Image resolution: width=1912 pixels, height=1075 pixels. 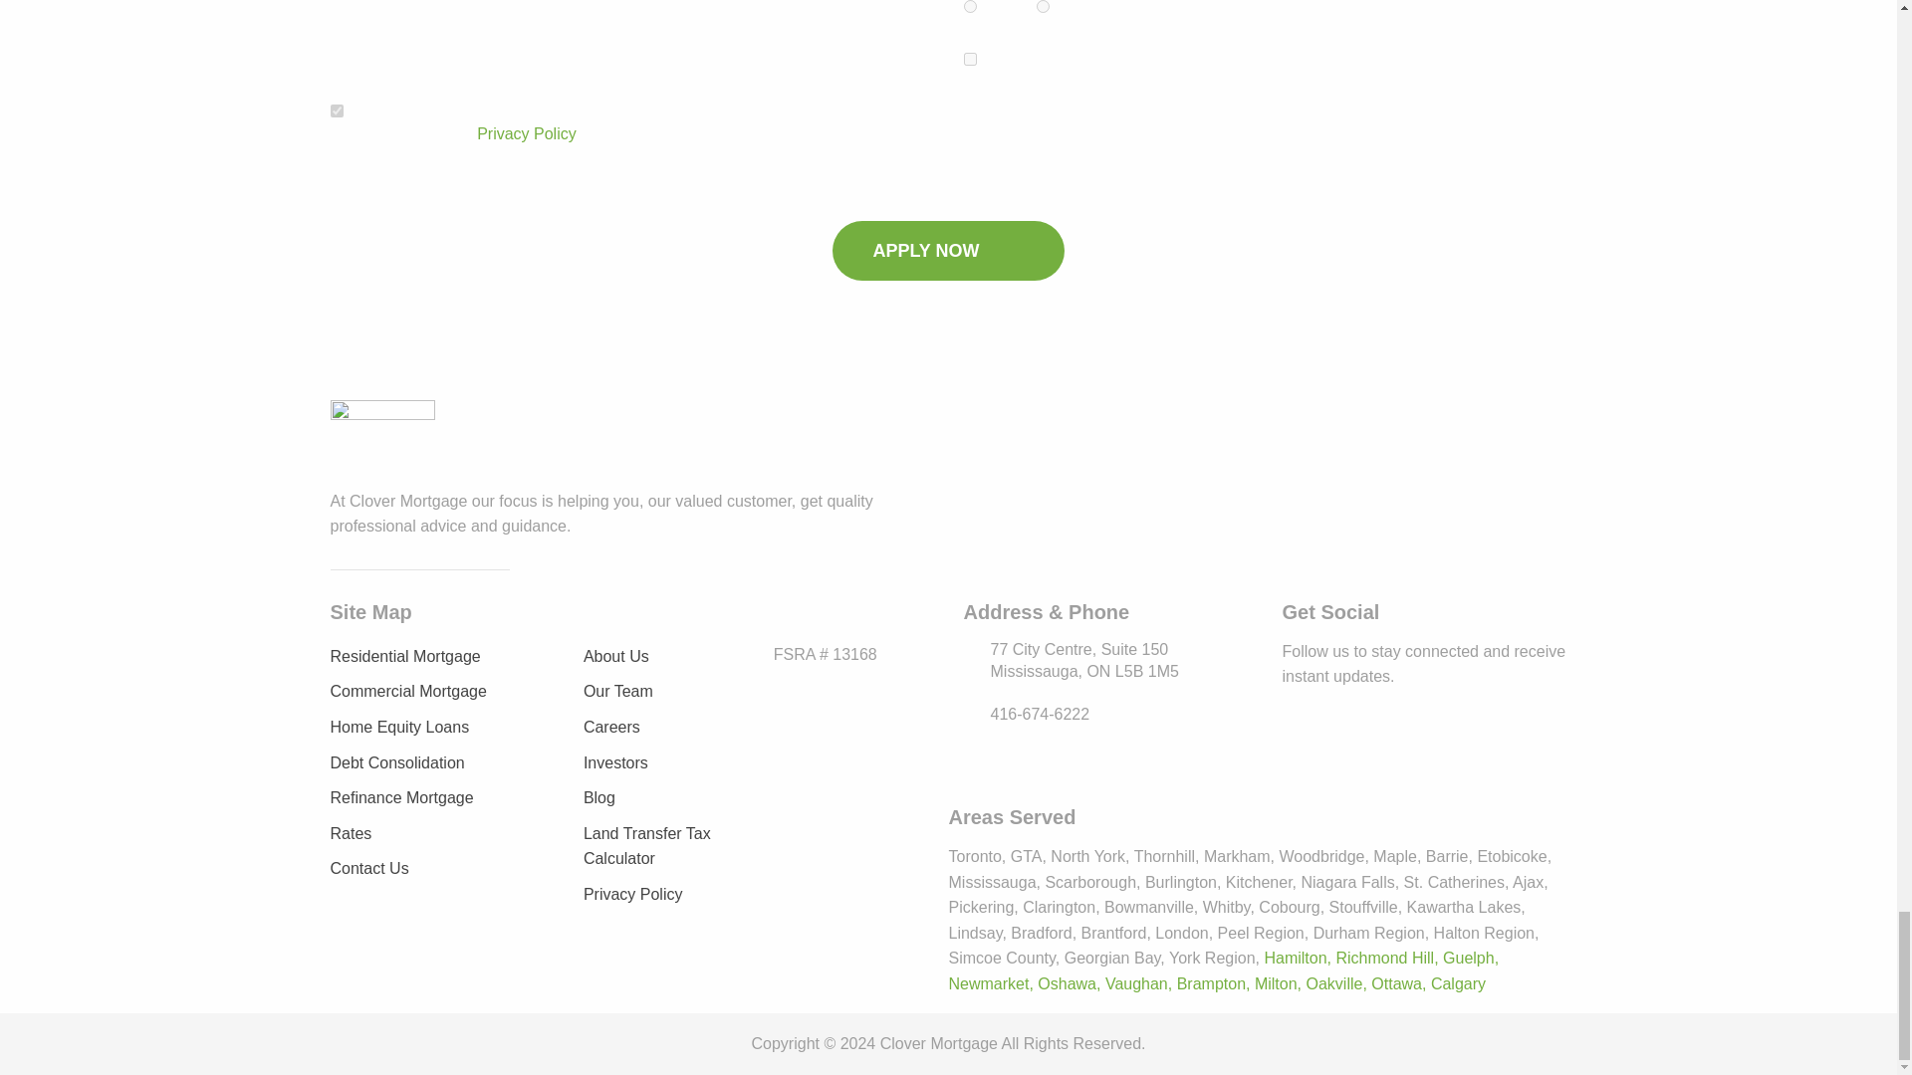 I want to click on Yes, so click(x=970, y=6).